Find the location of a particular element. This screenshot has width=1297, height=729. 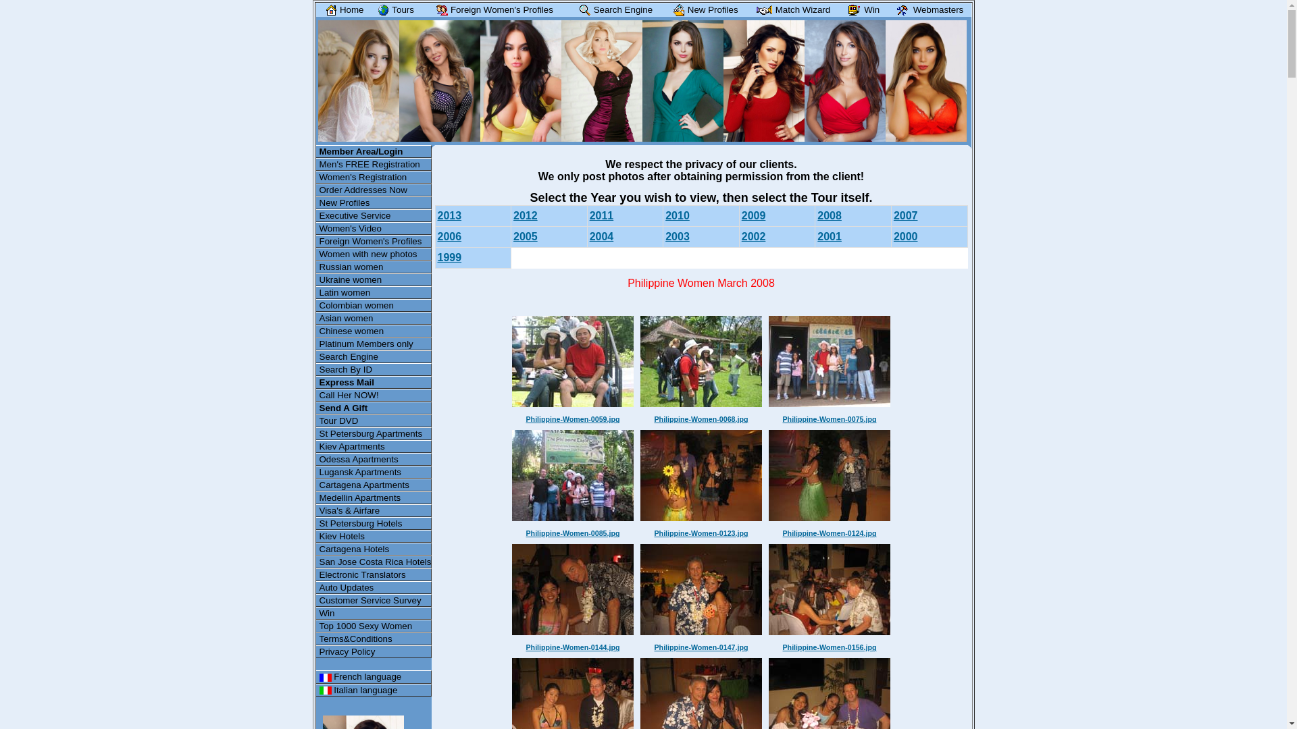

St Petersburg Apartments is located at coordinates (374, 433).